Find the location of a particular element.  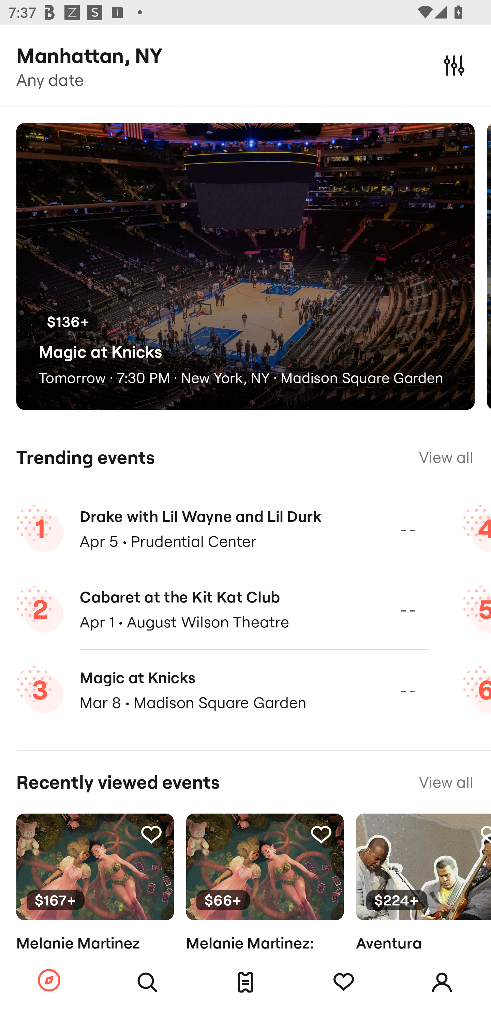

Tracking is located at coordinates (151, 834).